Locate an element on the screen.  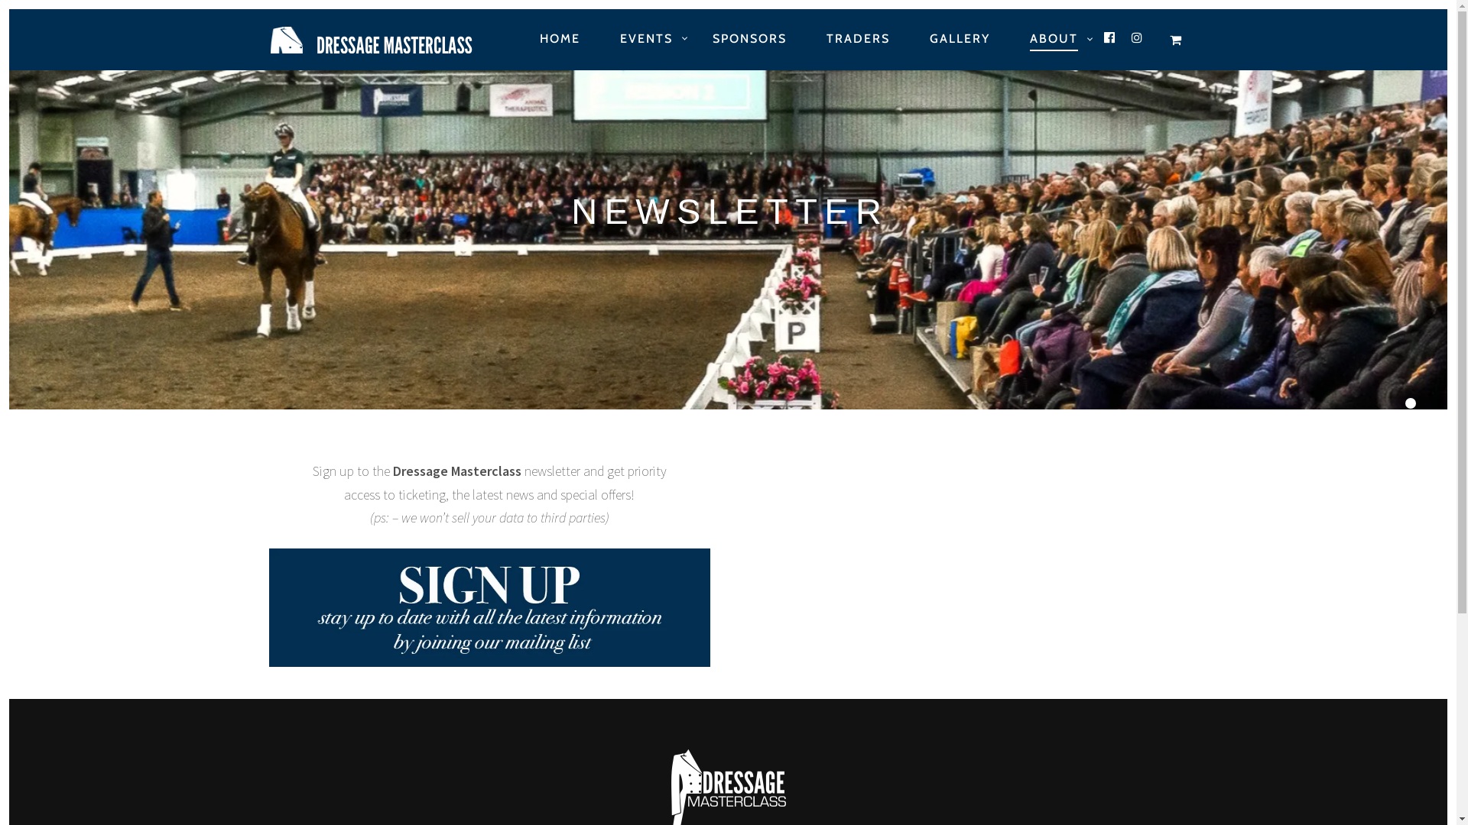
EVENTS is located at coordinates (645, 39).